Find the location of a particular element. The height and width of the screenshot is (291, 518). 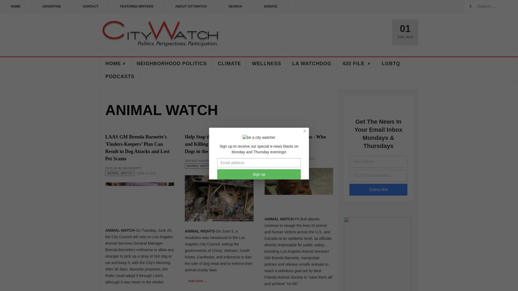

DONATE is located at coordinates (271, 6).